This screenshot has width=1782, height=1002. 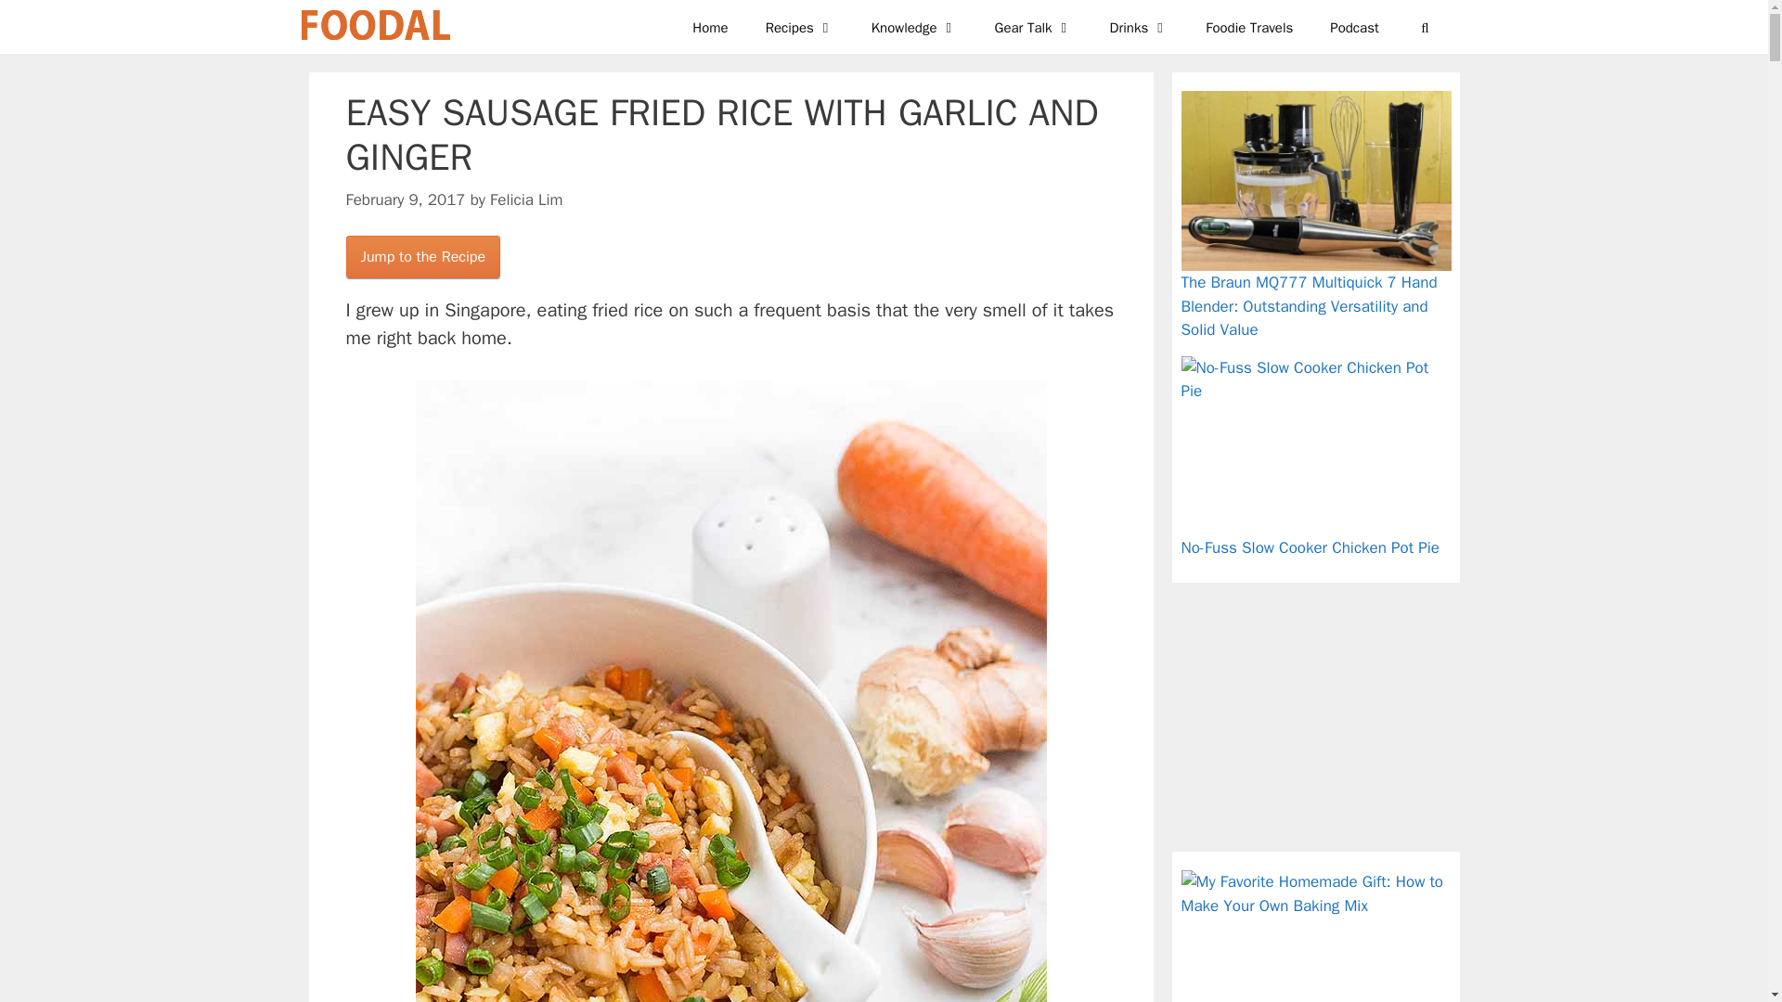 I want to click on Gear Talk, so click(x=1034, y=27).